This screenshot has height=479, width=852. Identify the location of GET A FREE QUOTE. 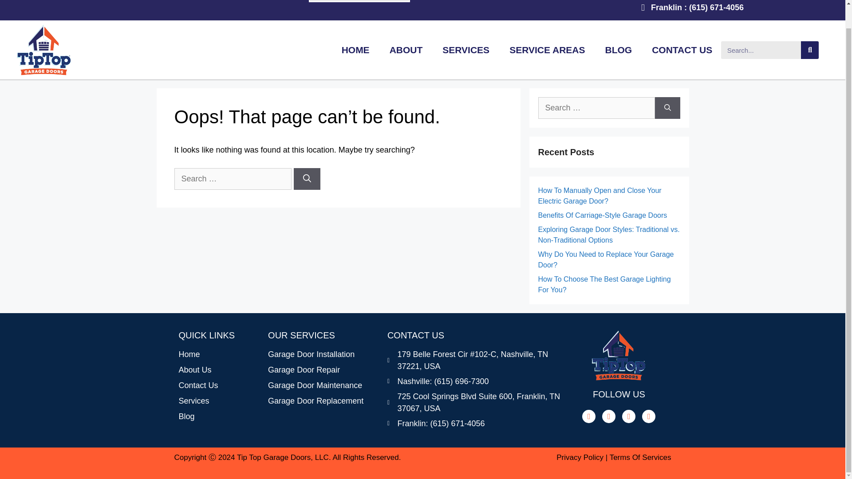
(359, 1).